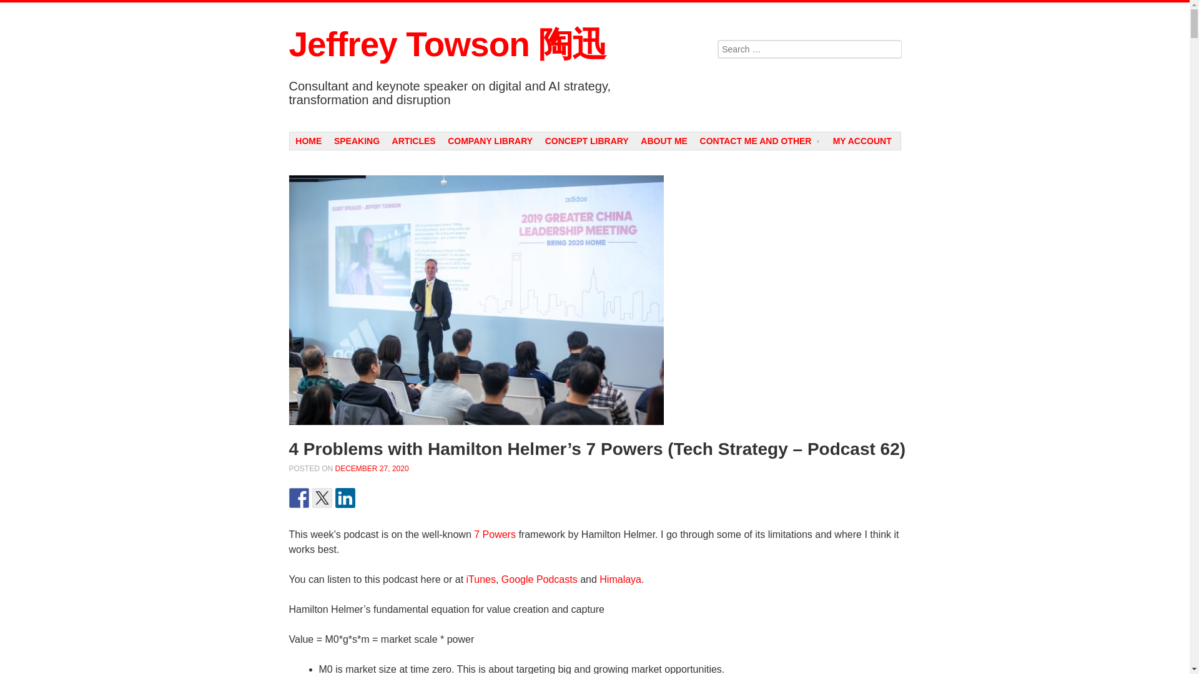 The image size is (1199, 674). I want to click on SKIP TO CONTENT, so click(334, 139).